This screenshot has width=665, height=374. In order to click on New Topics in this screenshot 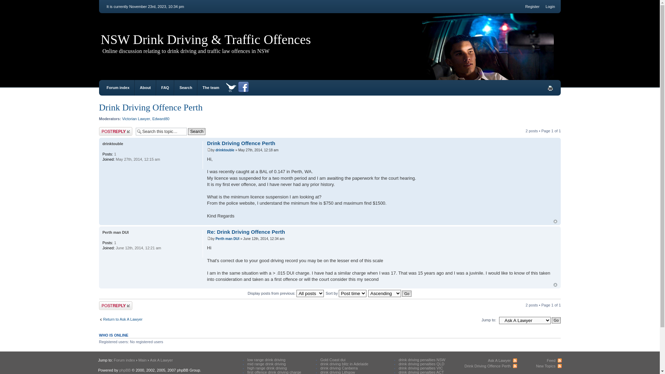, I will do `click(549, 366)`.